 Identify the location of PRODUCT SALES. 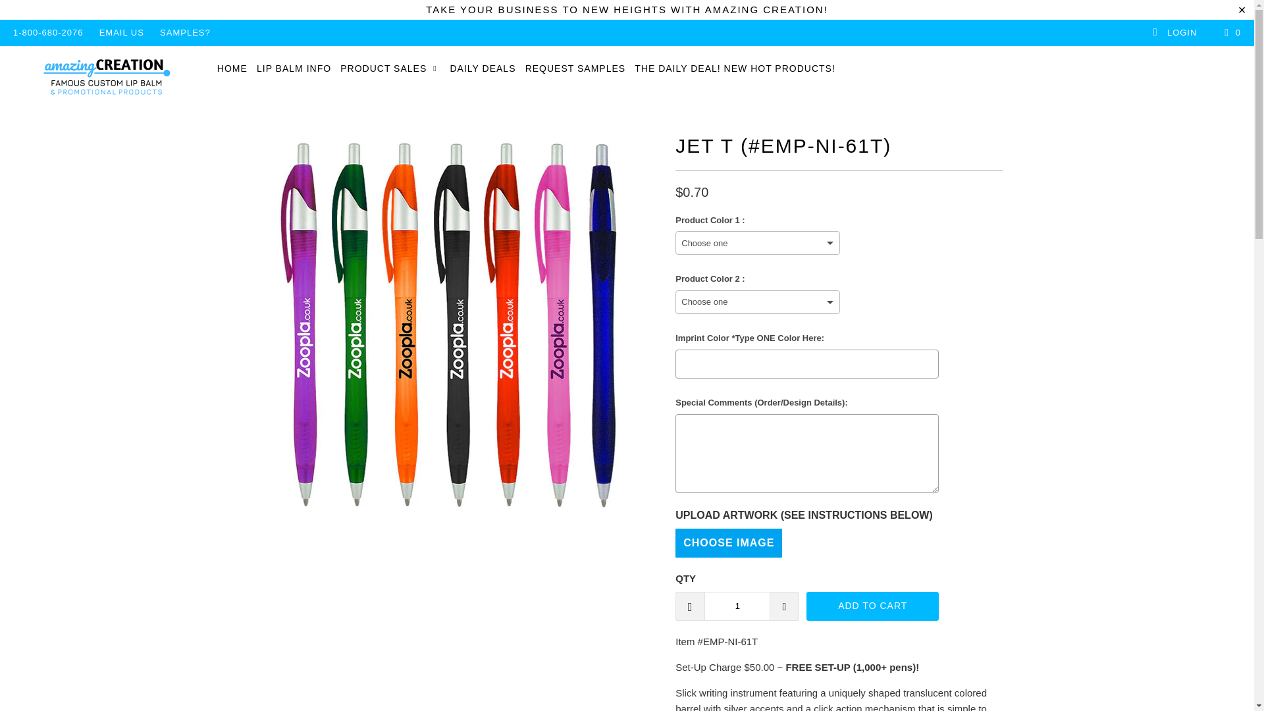
(390, 68).